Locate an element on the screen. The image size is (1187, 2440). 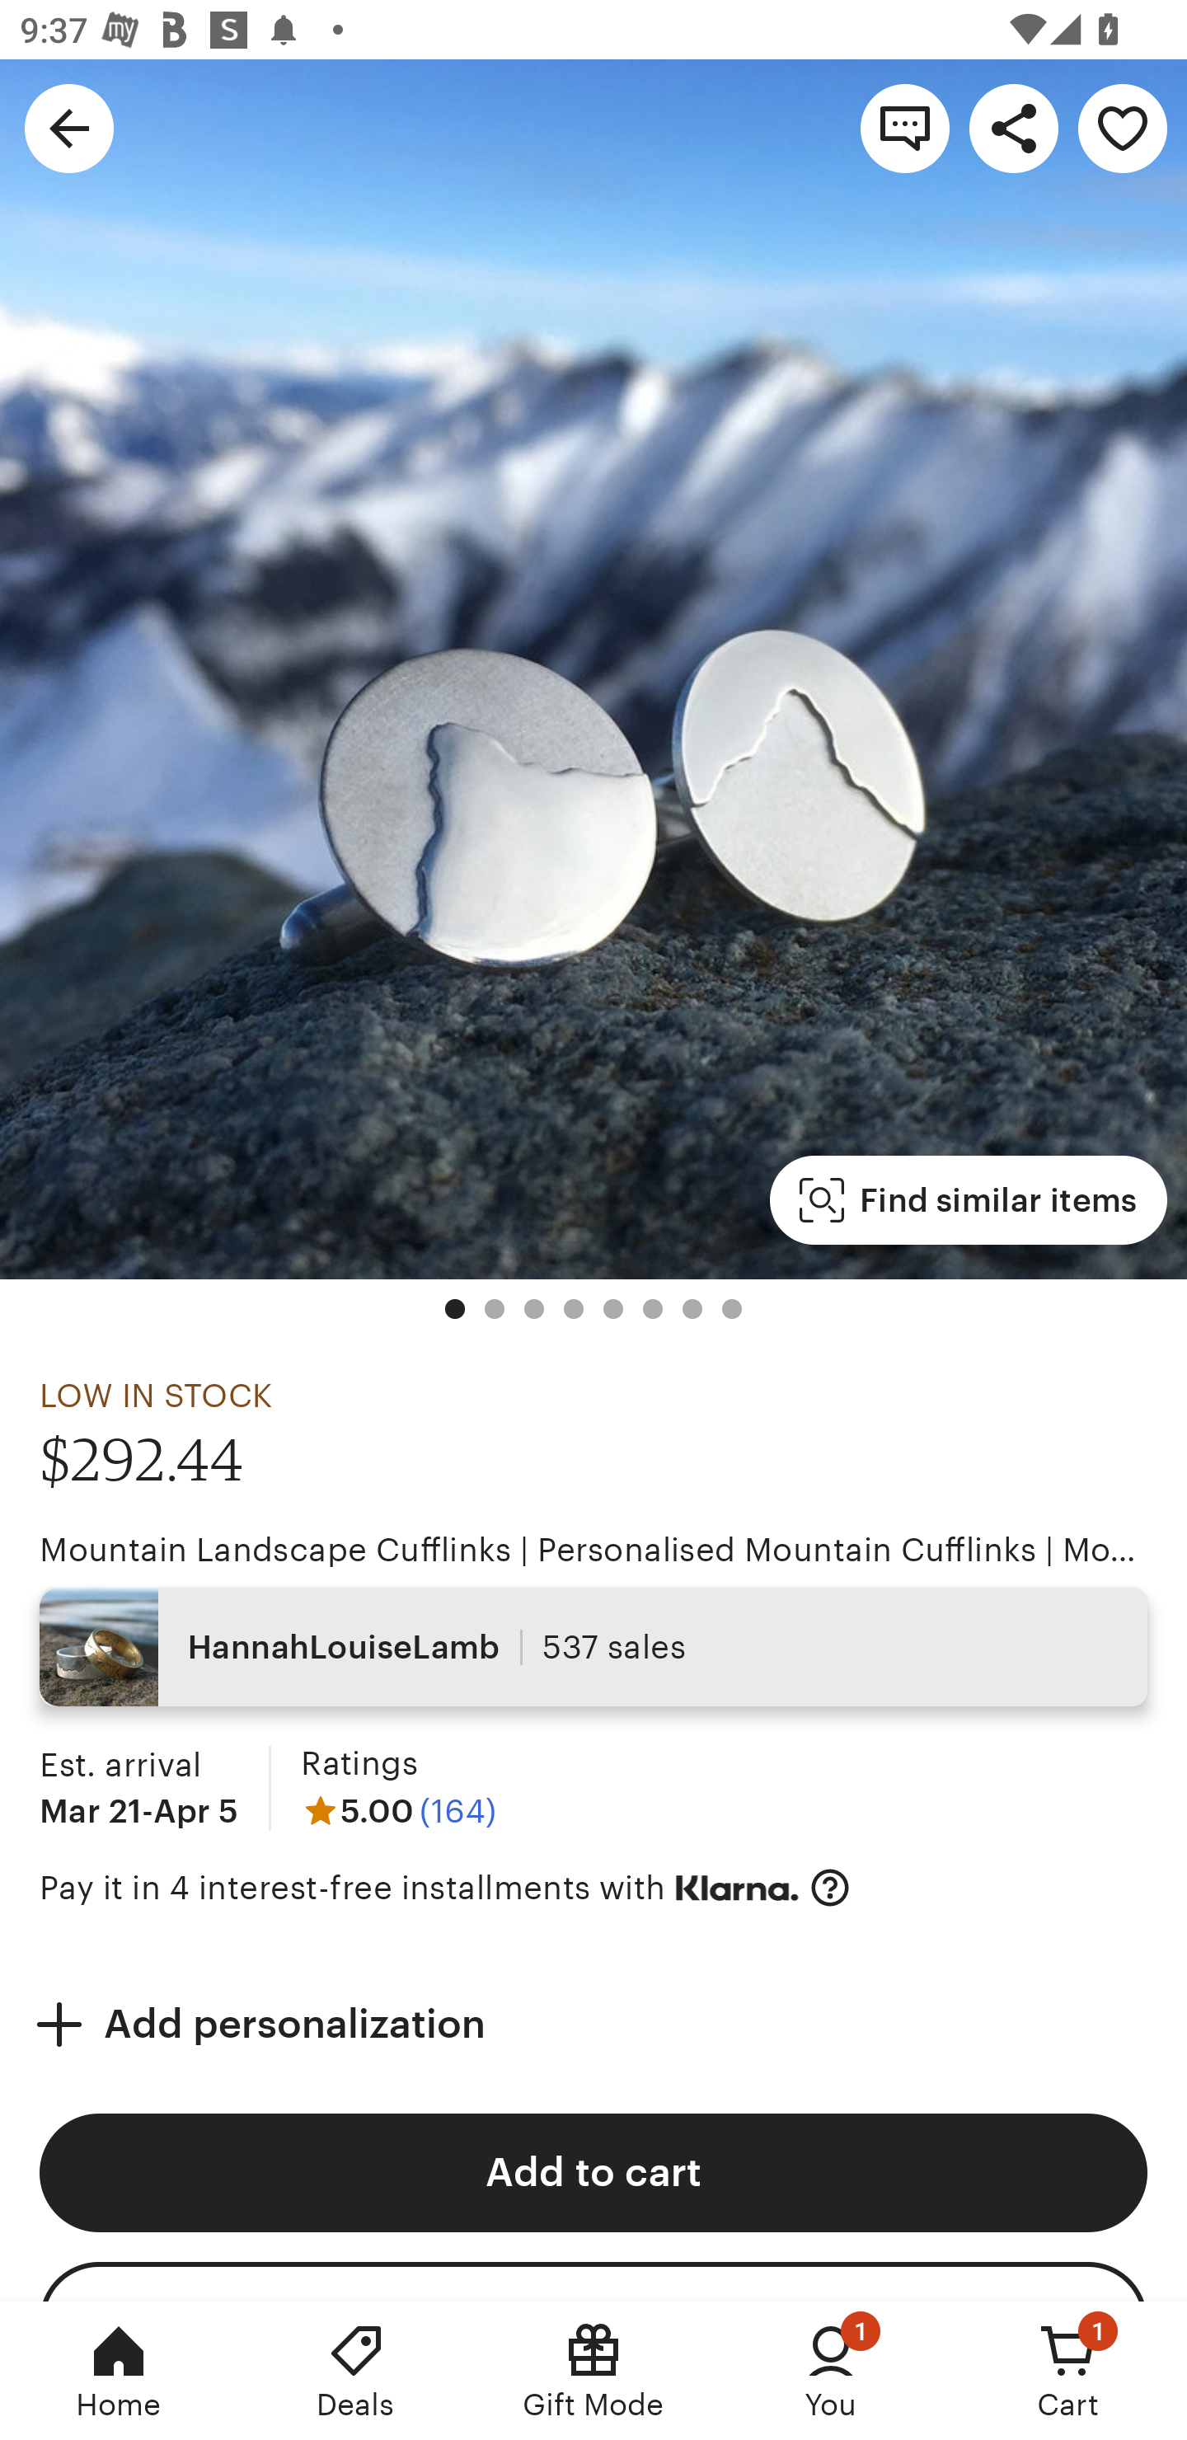
Add to cart is located at coordinates (593, 2173).